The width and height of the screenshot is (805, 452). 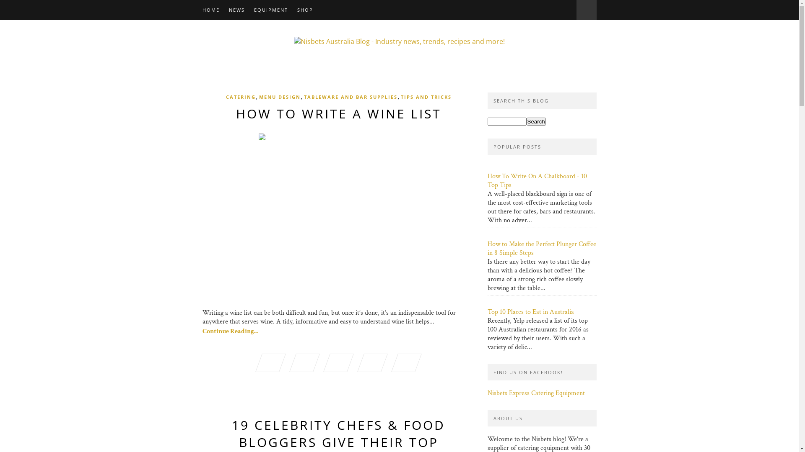 I want to click on Search, so click(x=536, y=121).